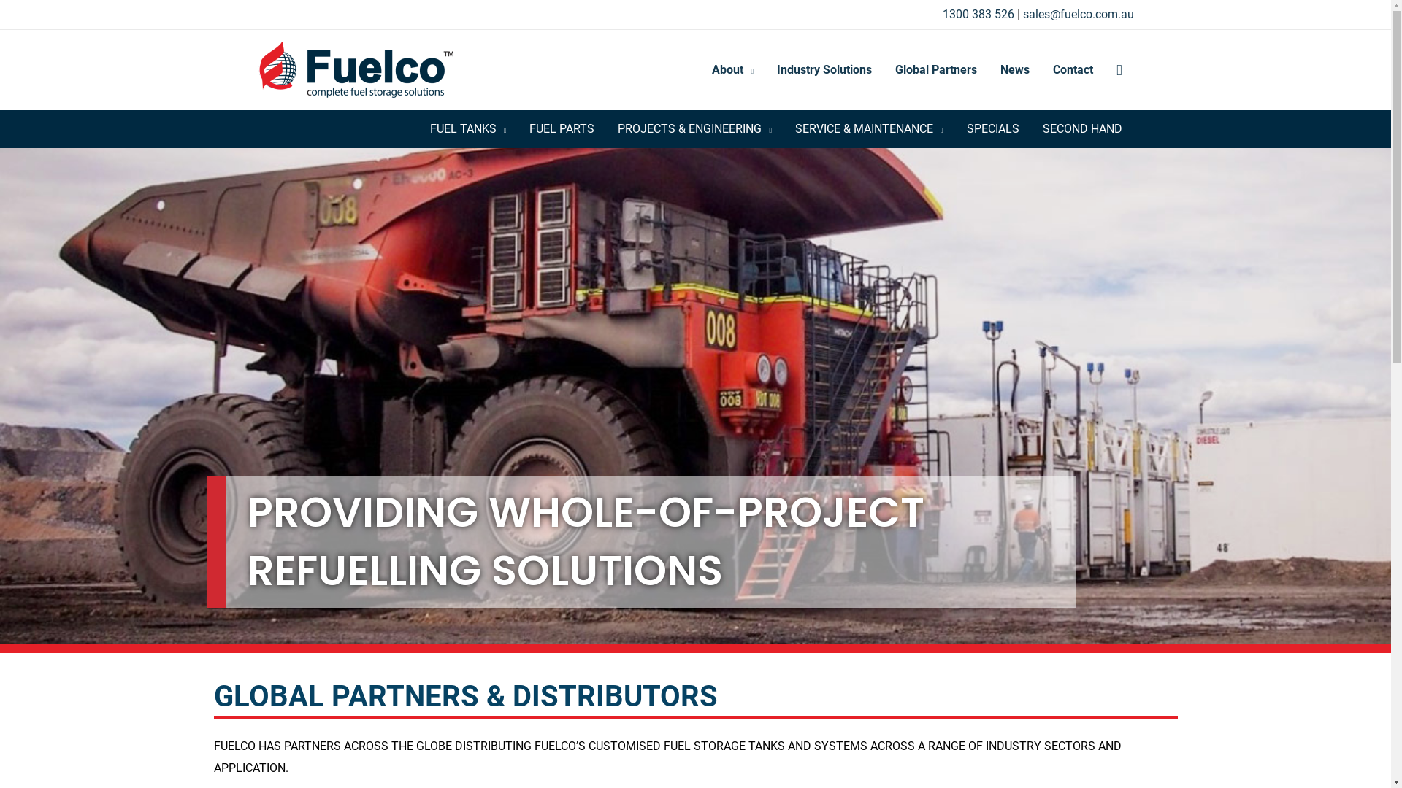 The image size is (1402, 788). Describe the element at coordinates (824, 70) in the screenshot. I see `Industry Solutions` at that location.